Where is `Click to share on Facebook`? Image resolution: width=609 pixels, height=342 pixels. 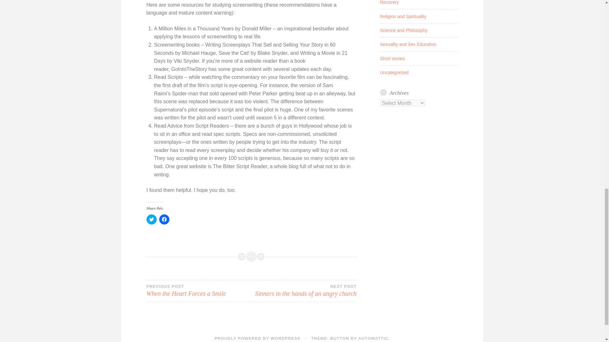
Click to share on Facebook is located at coordinates (373, 338).